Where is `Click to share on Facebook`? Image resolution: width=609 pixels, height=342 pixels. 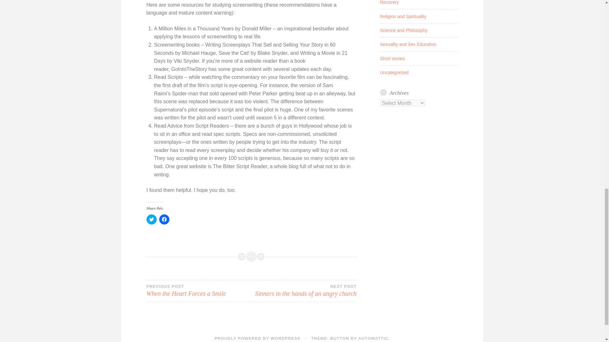
Click to share on Facebook is located at coordinates (373, 338).